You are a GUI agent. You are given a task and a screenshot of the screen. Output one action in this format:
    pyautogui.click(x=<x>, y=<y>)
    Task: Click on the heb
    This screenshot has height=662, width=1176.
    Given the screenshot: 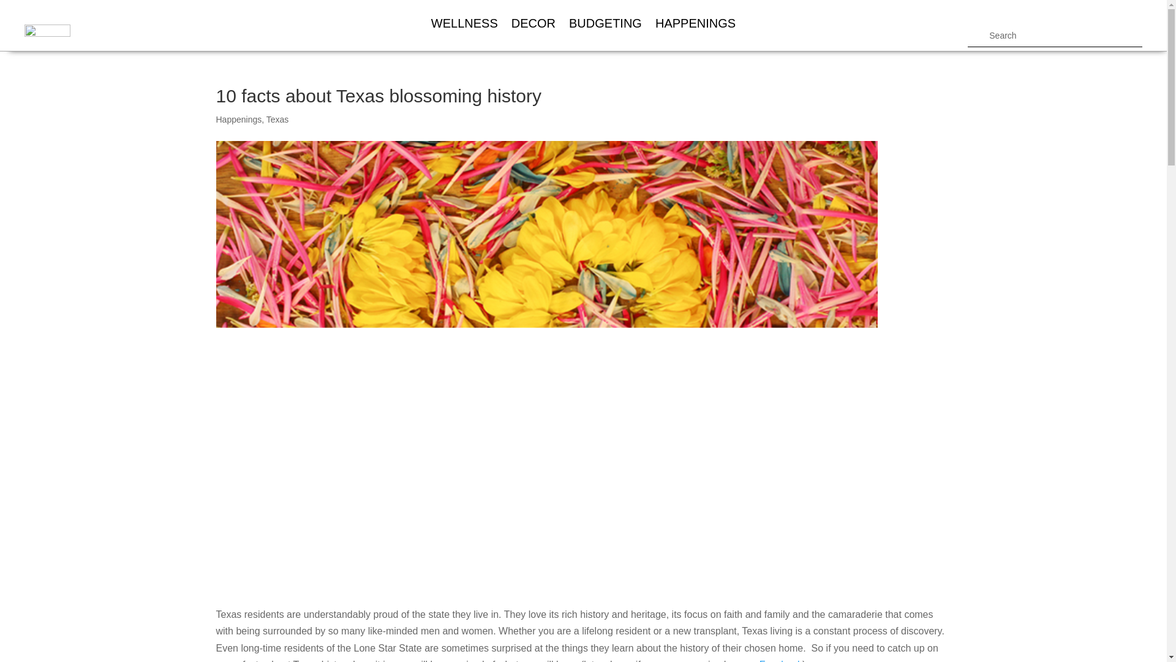 What is the action you would take?
    pyautogui.click(x=48, y=37)
    